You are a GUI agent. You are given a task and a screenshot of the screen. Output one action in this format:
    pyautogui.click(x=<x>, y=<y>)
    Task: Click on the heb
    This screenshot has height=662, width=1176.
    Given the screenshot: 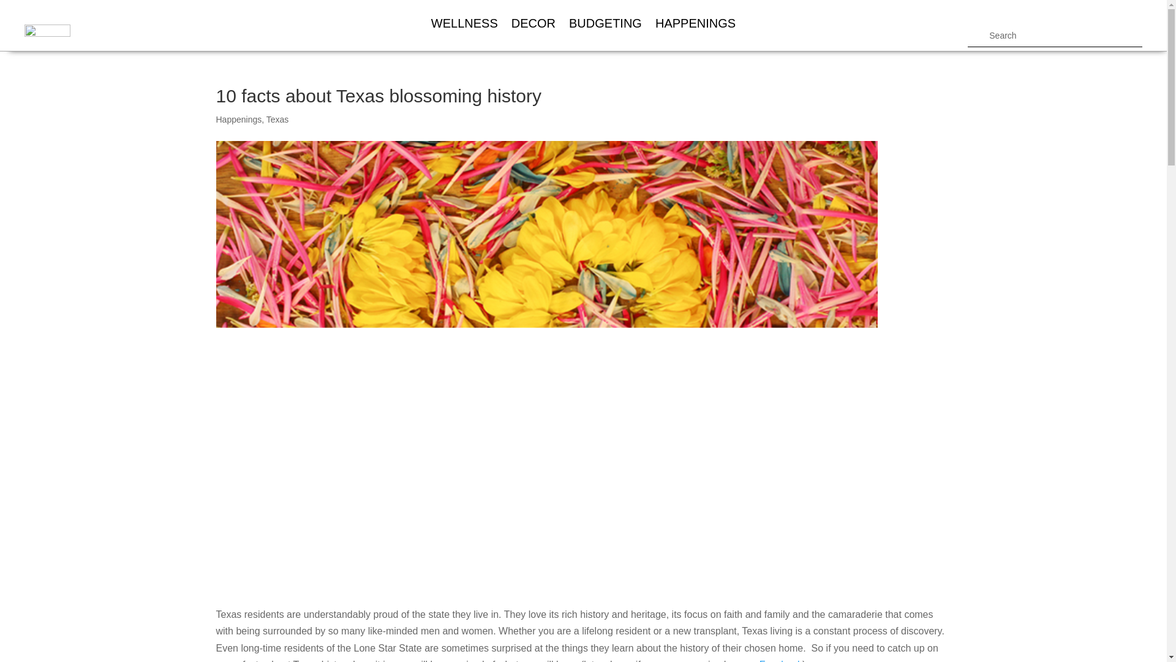 What is the action you would take?
    pyautogui.click(x=48, y=37)
    